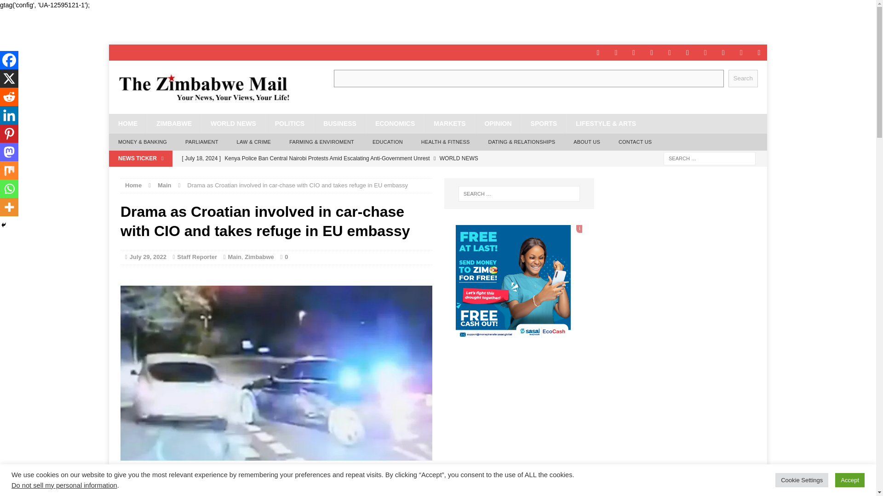 This screenshot has height=496, width=883. Describe the element at coordinates (387, 142) in the screenshot. I see `EDUCATION` at that location.